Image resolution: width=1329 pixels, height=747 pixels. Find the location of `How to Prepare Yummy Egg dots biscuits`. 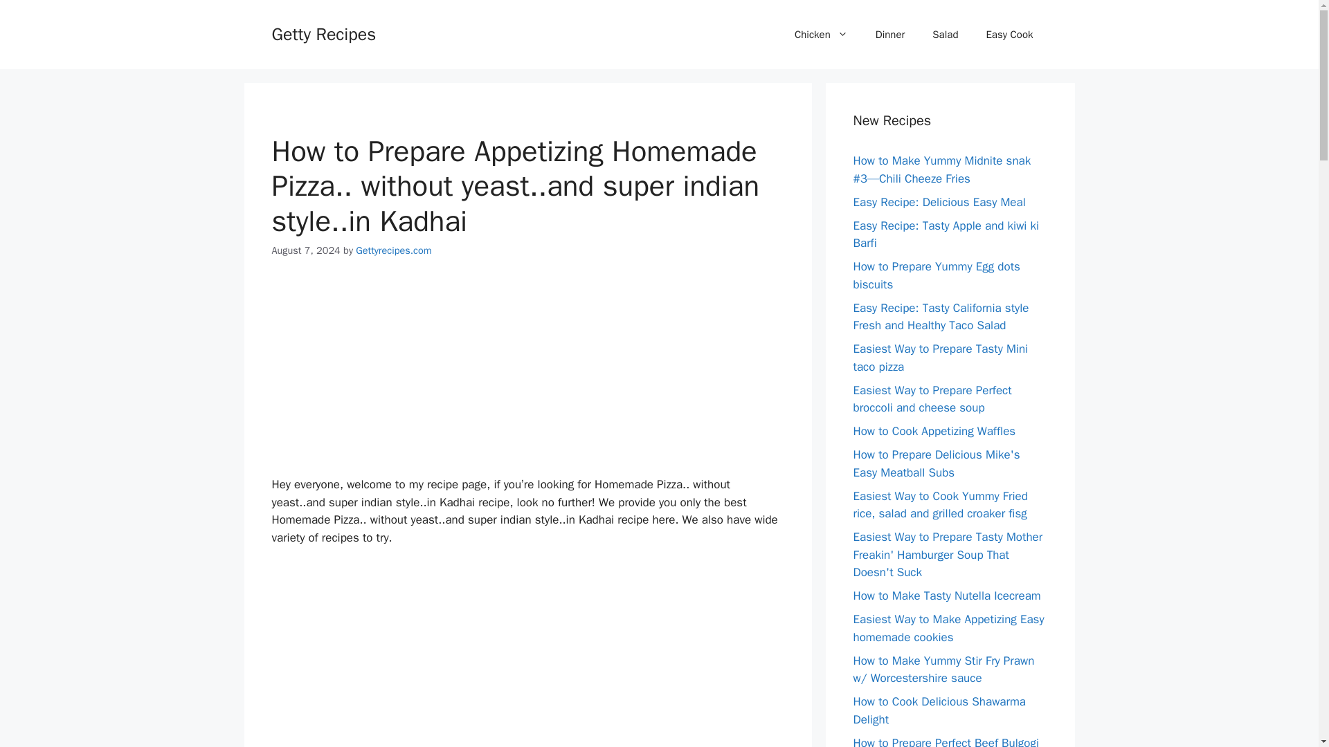

How to Prepare Yummy Egg dots biscuits is located at coordinates (936, 275).